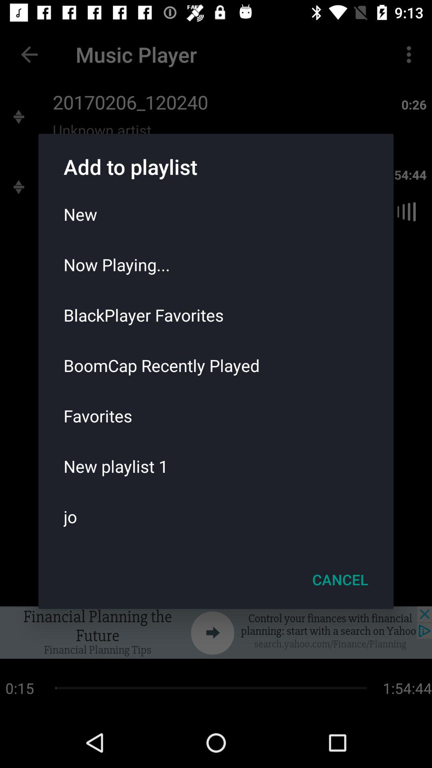 The height and width of the screenshot is (768, 432). Describe the element at coordinates (216, 365) in the screenshot. I see `swipe until the boomcap recently played icon` at that location.